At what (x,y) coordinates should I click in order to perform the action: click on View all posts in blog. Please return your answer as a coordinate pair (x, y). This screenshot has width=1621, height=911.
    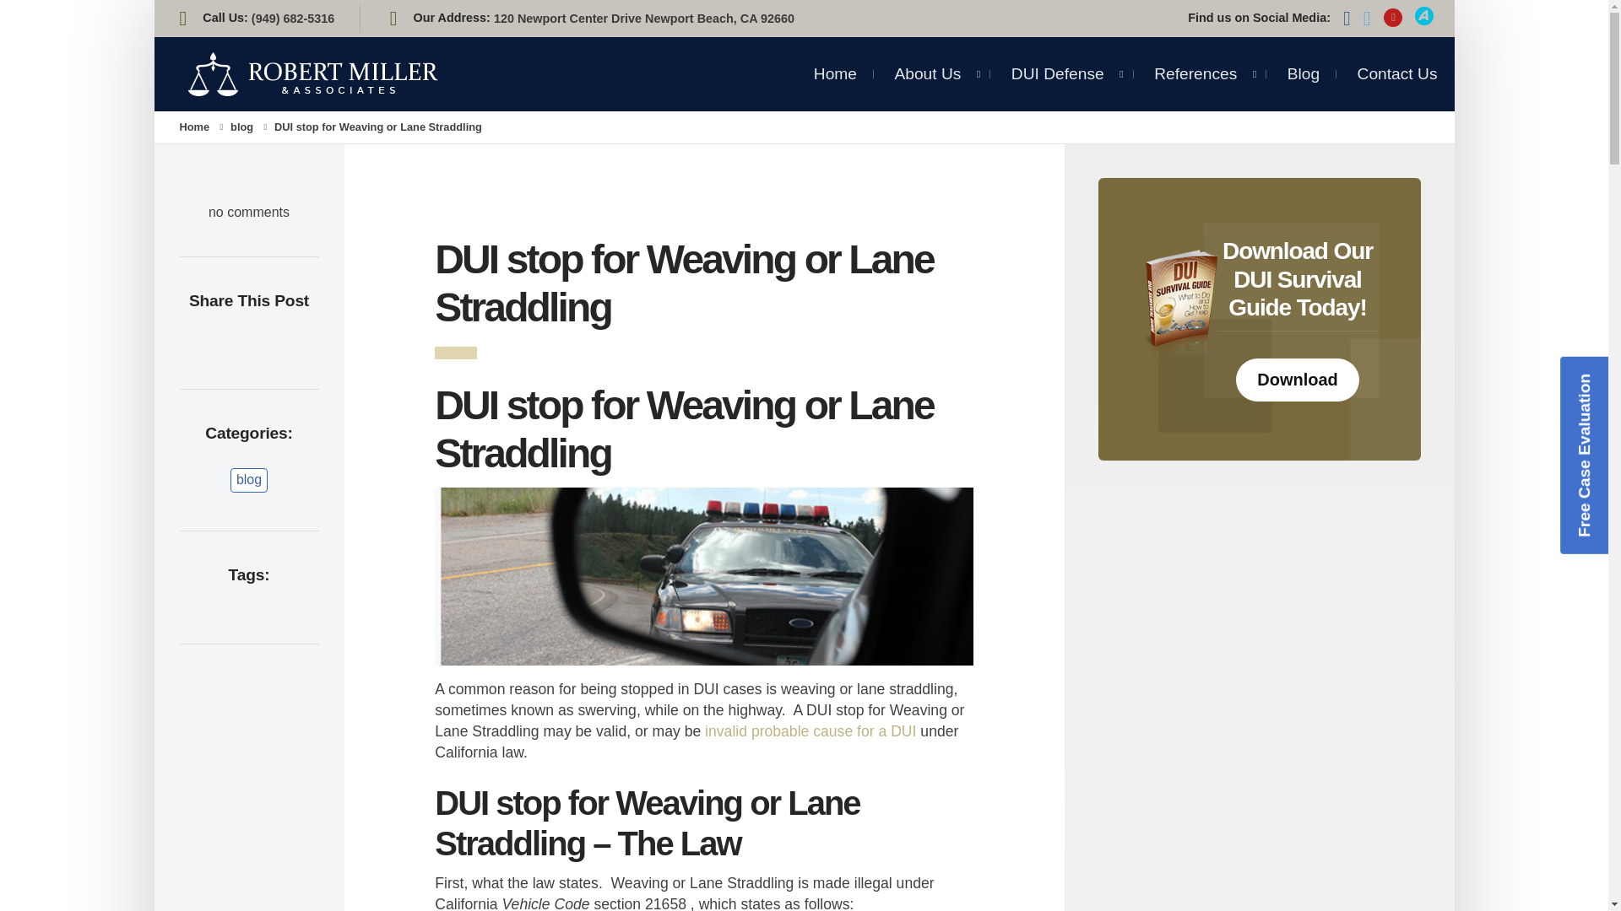
    Looking at the image, I should click on (241, 127).